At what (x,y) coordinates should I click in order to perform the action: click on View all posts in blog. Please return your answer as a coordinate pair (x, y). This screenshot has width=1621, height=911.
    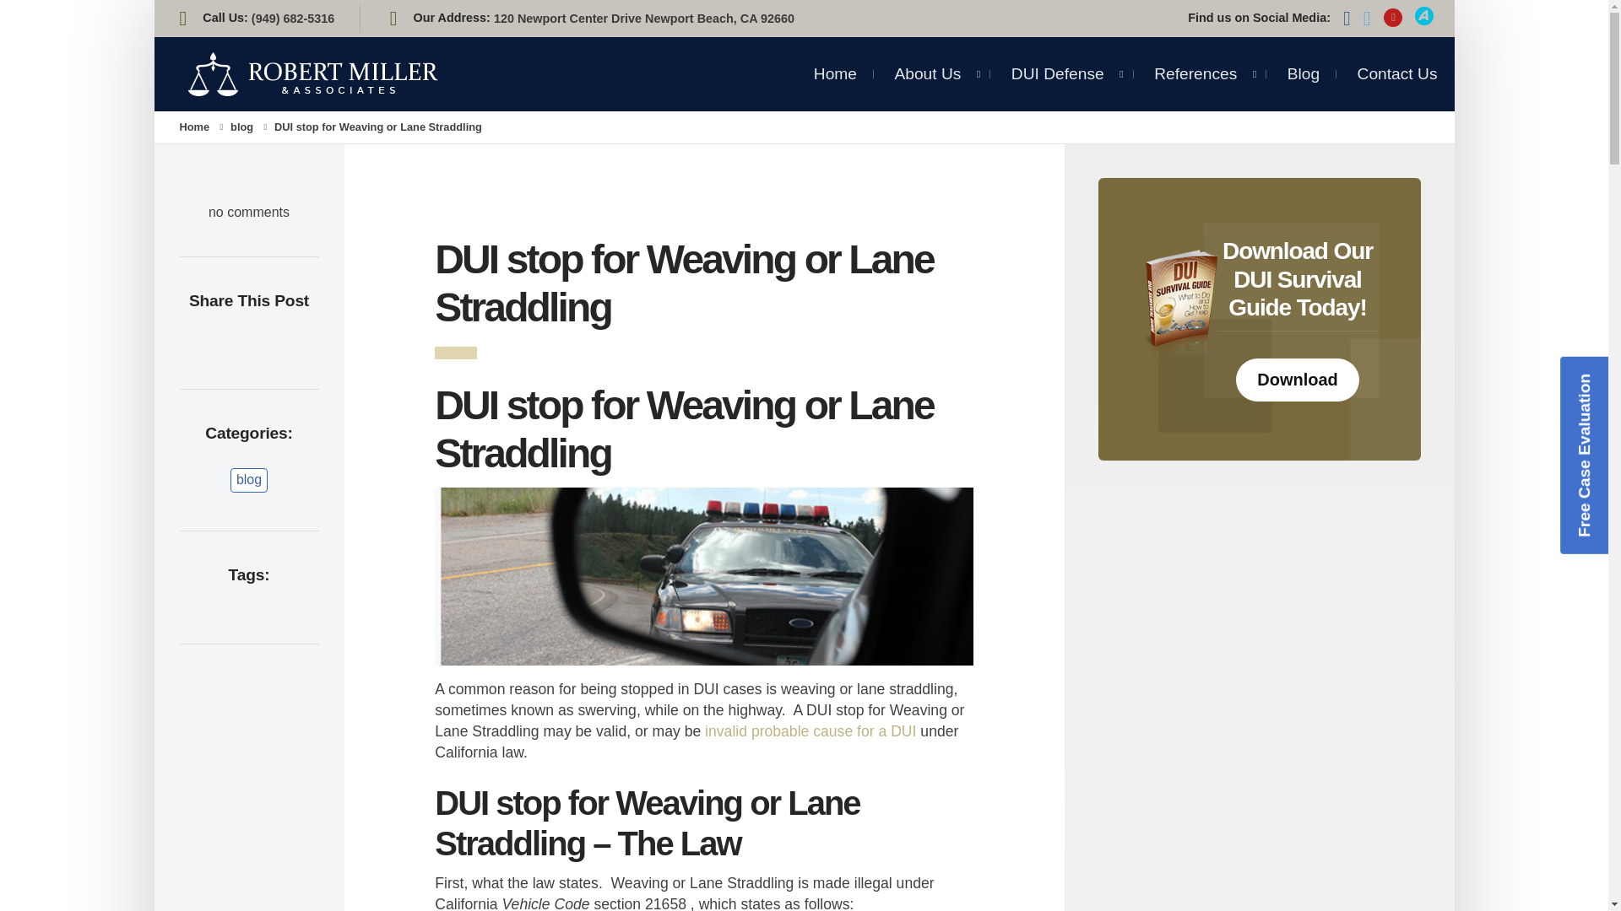
    Looking at the image, I should click on (241, 127).